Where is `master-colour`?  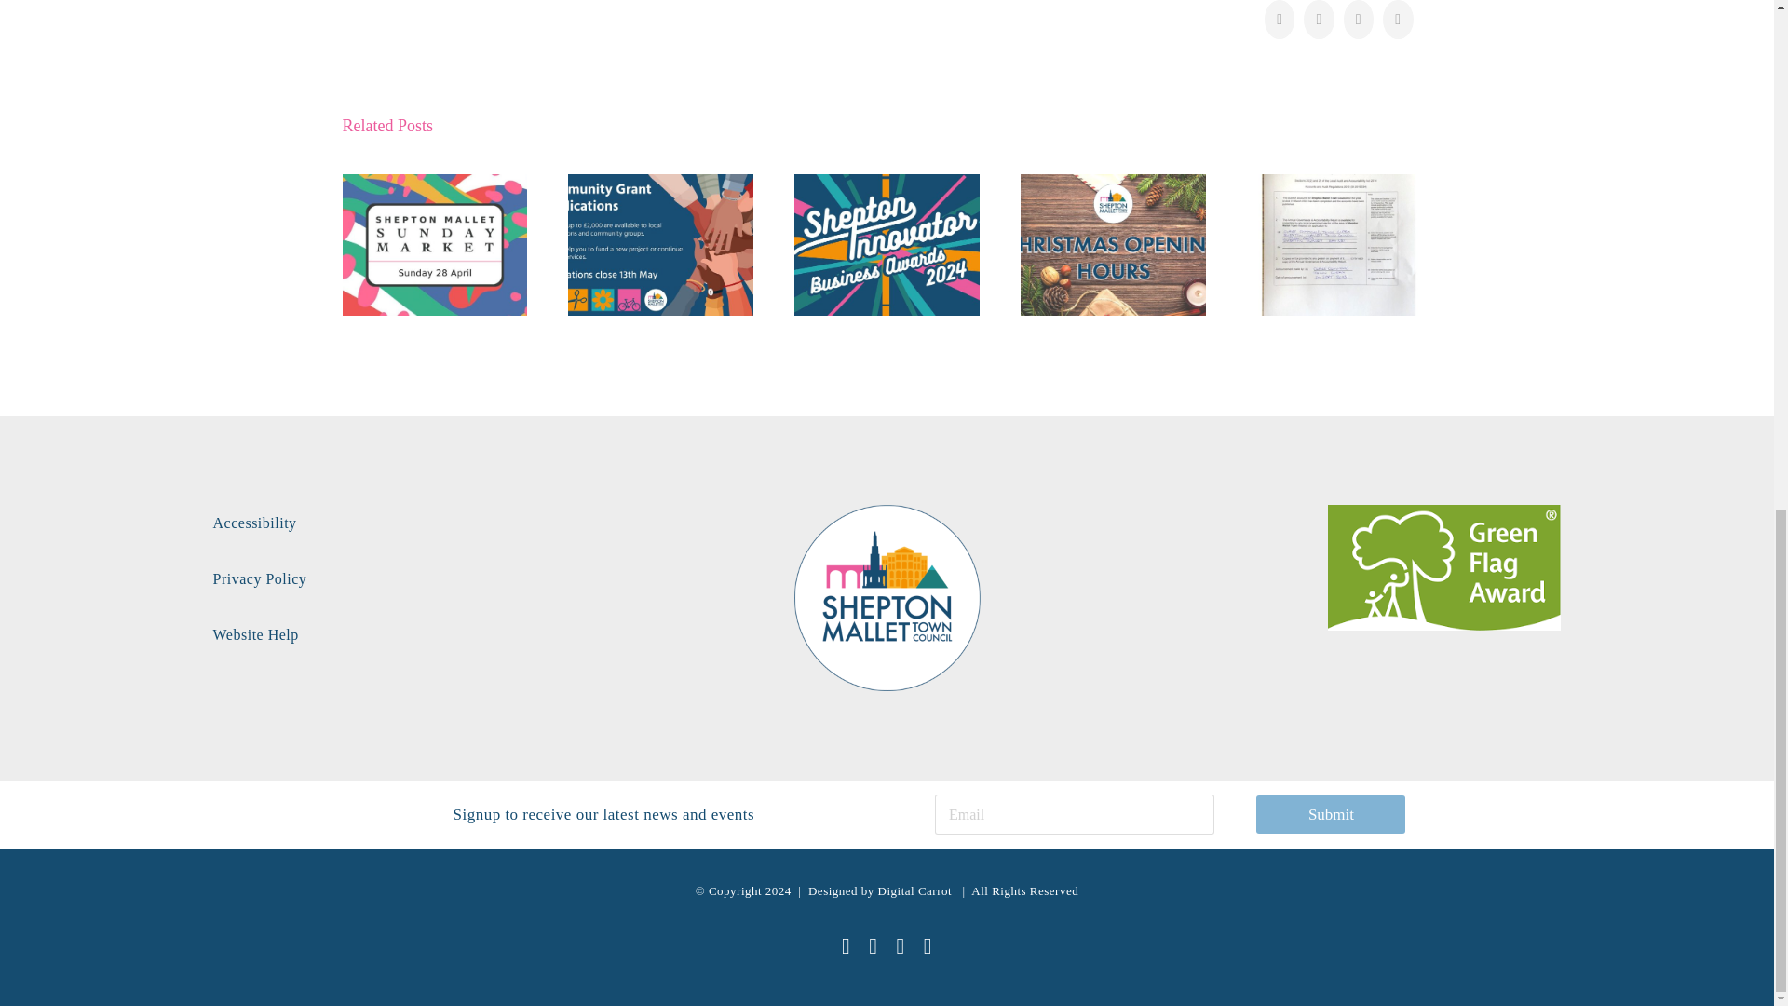 master-colour is located at coordinates (887, 598).